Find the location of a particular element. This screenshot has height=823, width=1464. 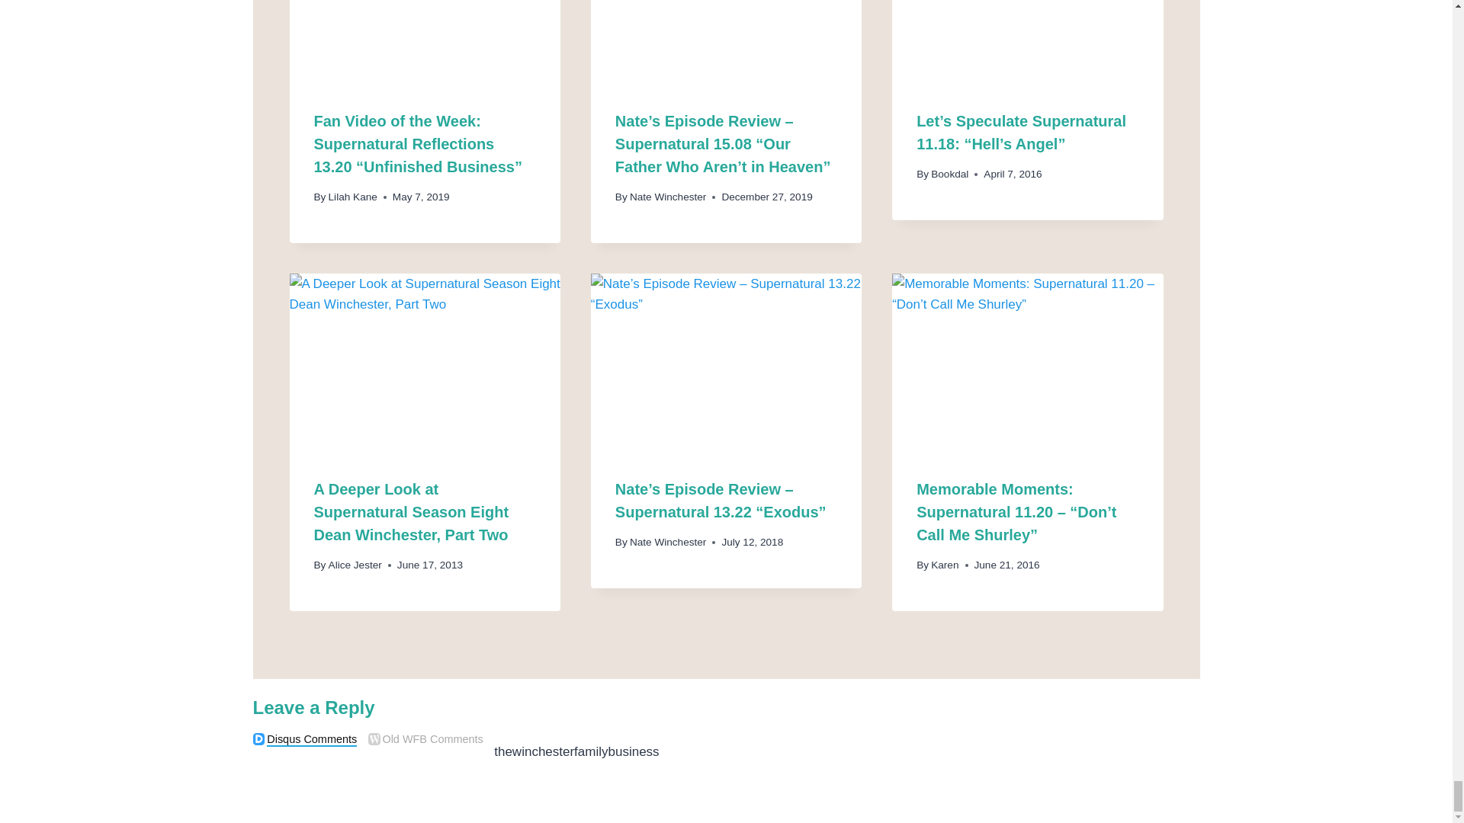

Old WFB Comments is located at coordinates (374, 739).